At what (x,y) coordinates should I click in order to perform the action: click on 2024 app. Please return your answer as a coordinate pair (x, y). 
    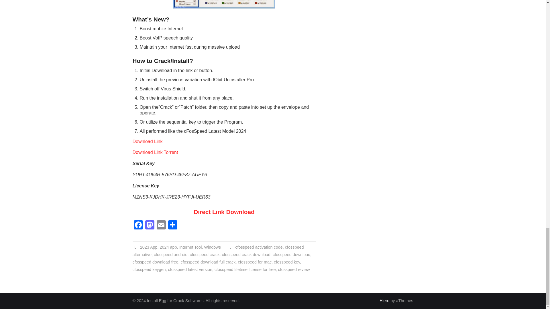
    Looking at the image, I should click on (168, 247).